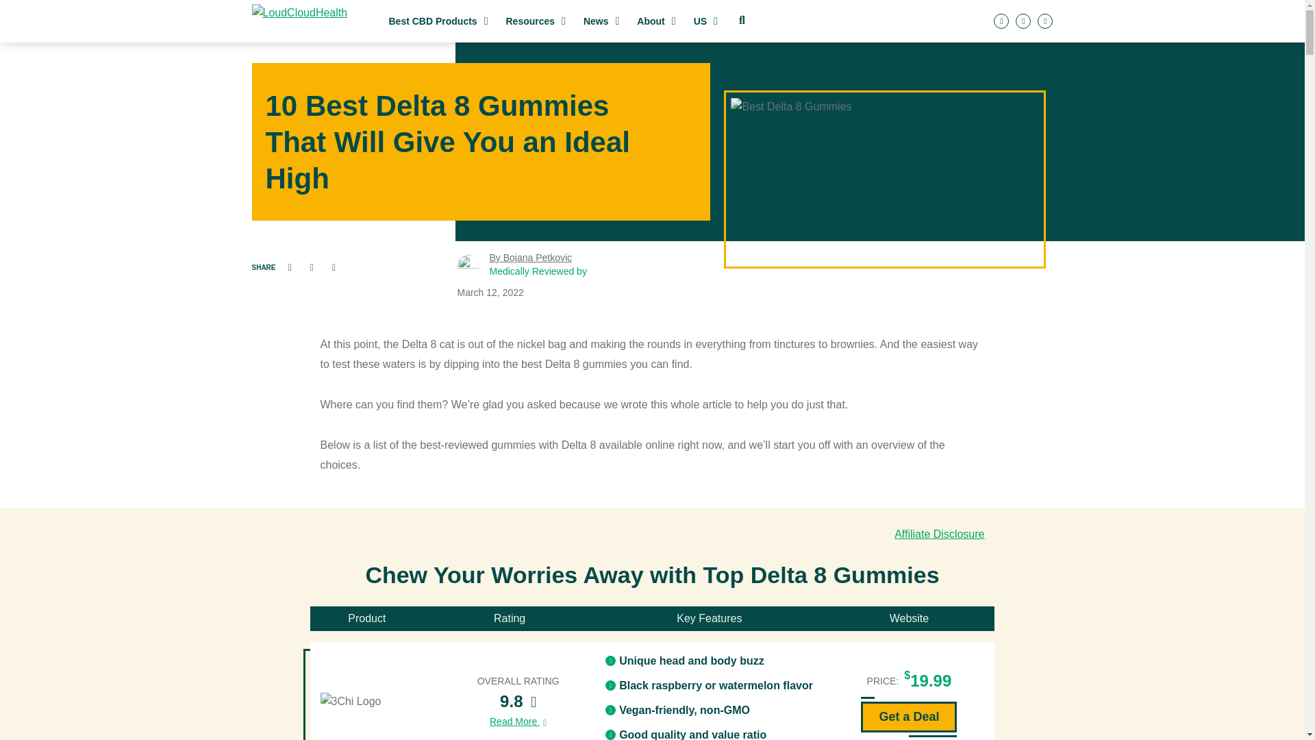 Image resolution: width=1315 pixels, height=740 pixels. What do you see at coordinates (438, 21) in the screenshot?
I see `Best CBD Products` at bounding box center [438, 21].